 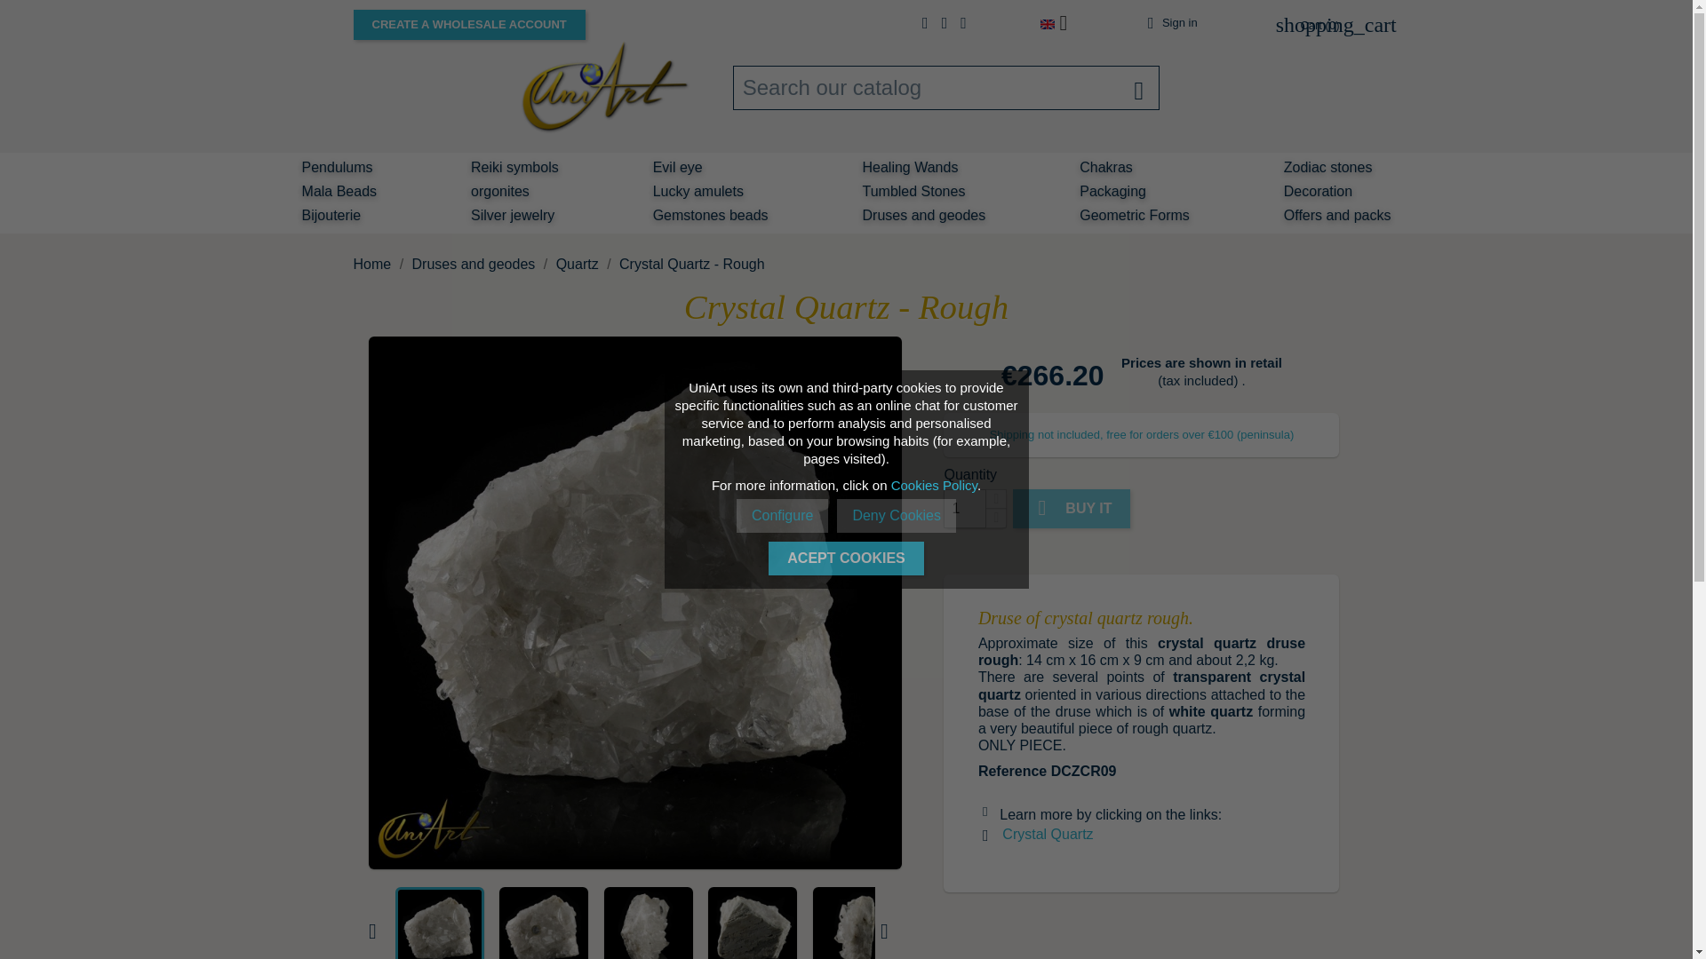 What do you see at coordinates (752, 923) in the screenshot?
I see `Crystal Quartz - Rough` at bounding box center [752, 923].